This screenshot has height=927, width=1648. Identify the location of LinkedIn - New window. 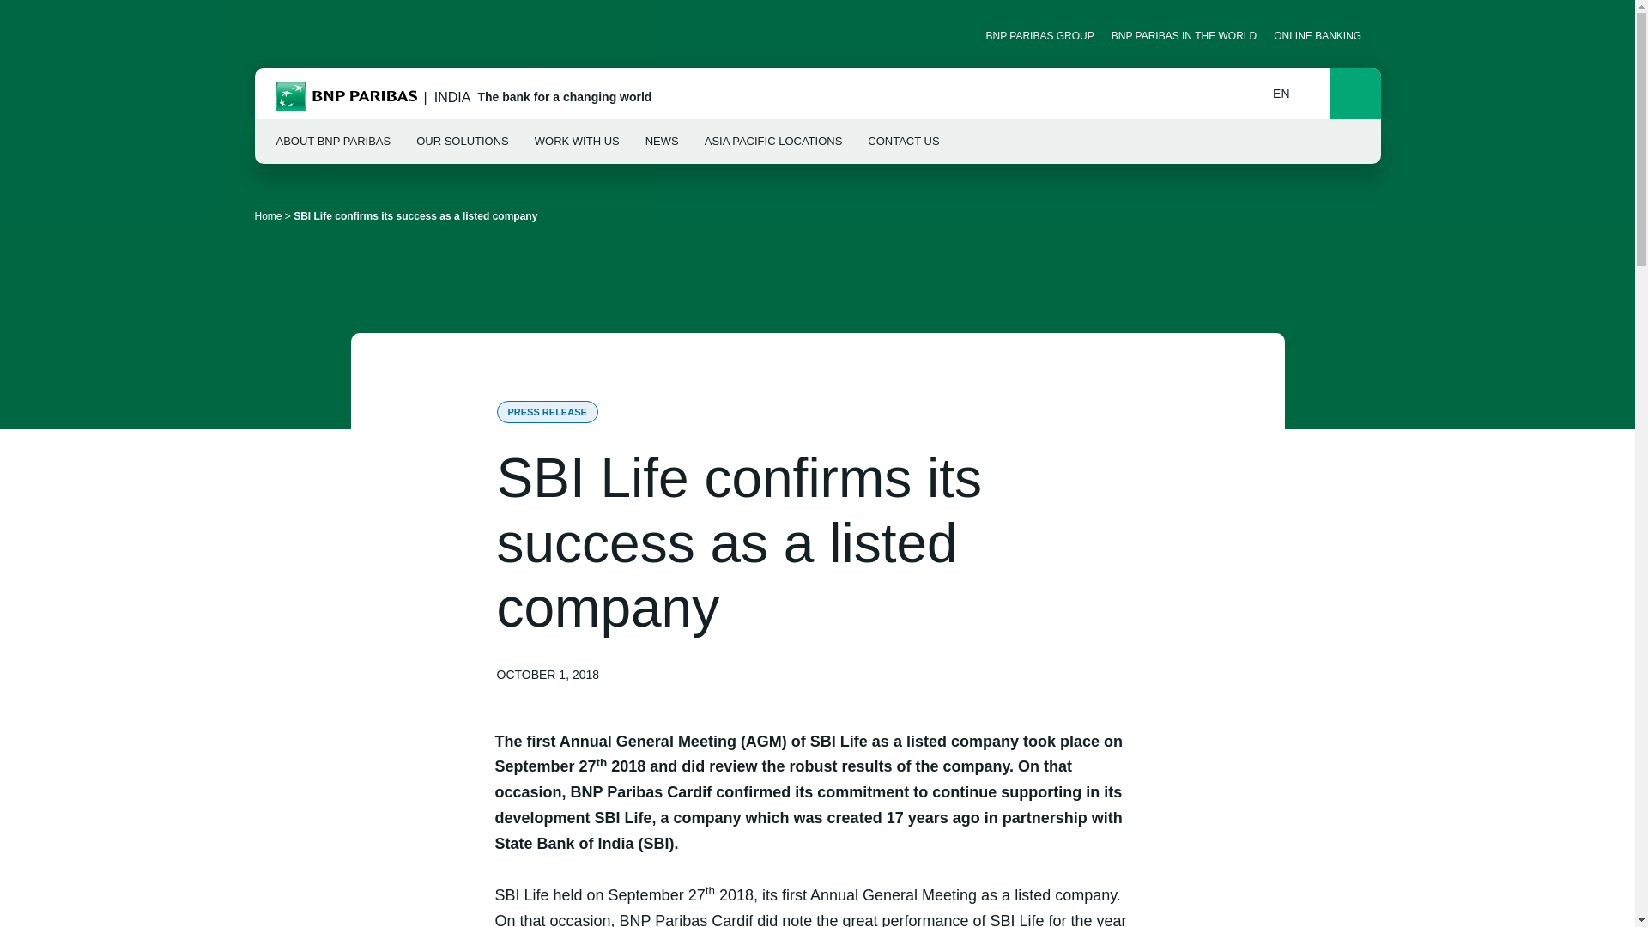
(268, 35).